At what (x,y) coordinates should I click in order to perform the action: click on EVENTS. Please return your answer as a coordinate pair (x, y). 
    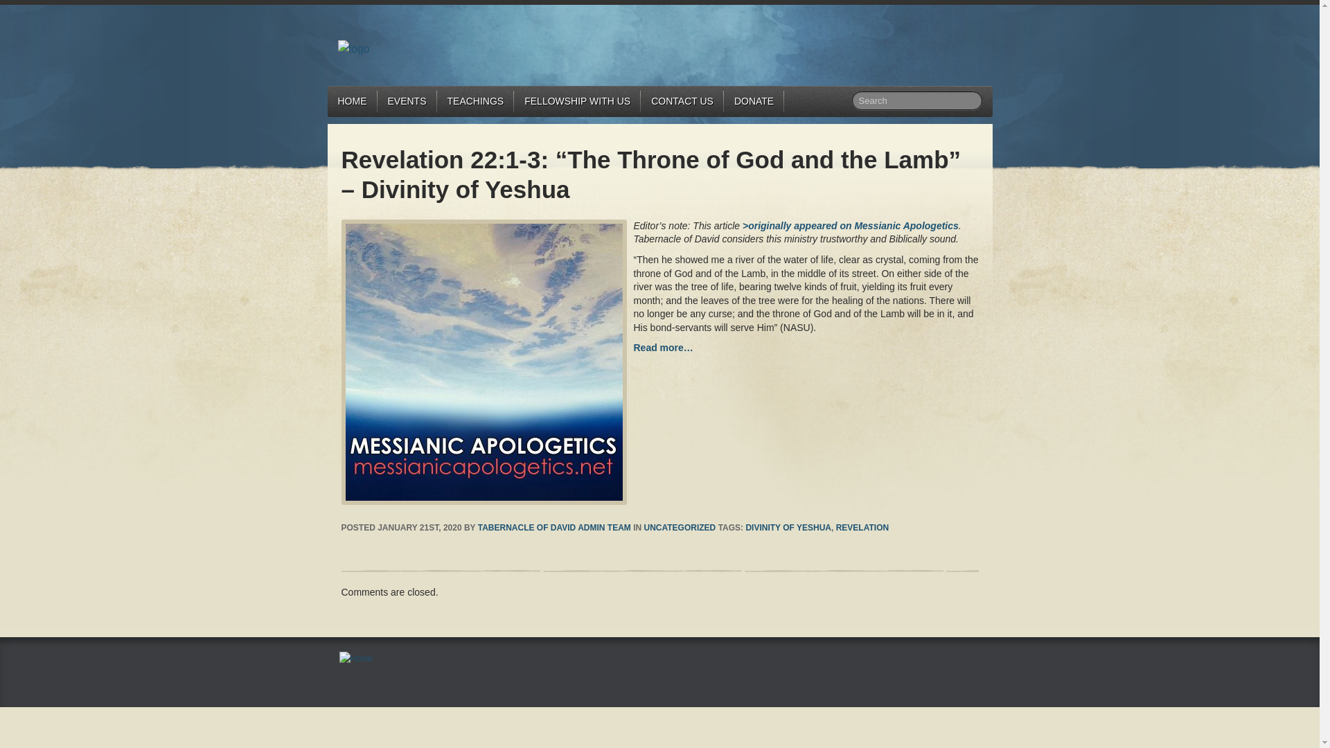
    Looking at the image, I should click on (406, 101).